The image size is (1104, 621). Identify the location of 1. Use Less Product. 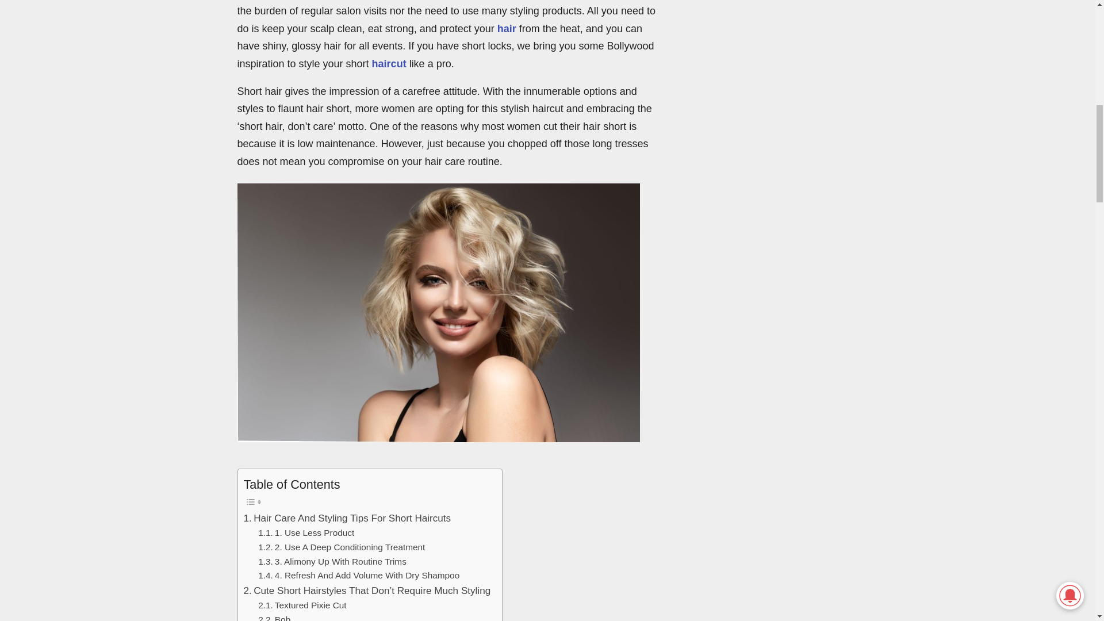
(306, 532).